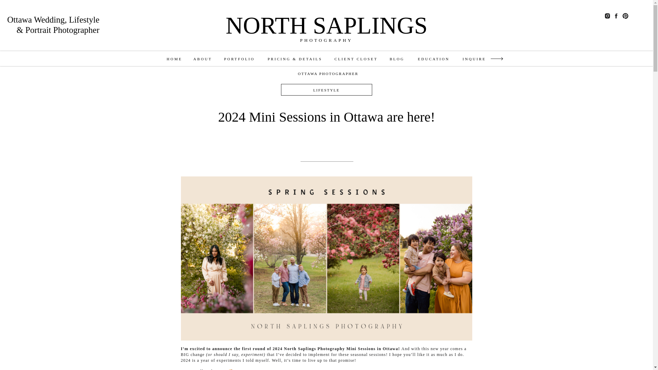 This screenshot has height=370, width=658. What do you see at coordinates (174, 61) in the screenshot?
I see `HOME` at bounding box center [174, 61].